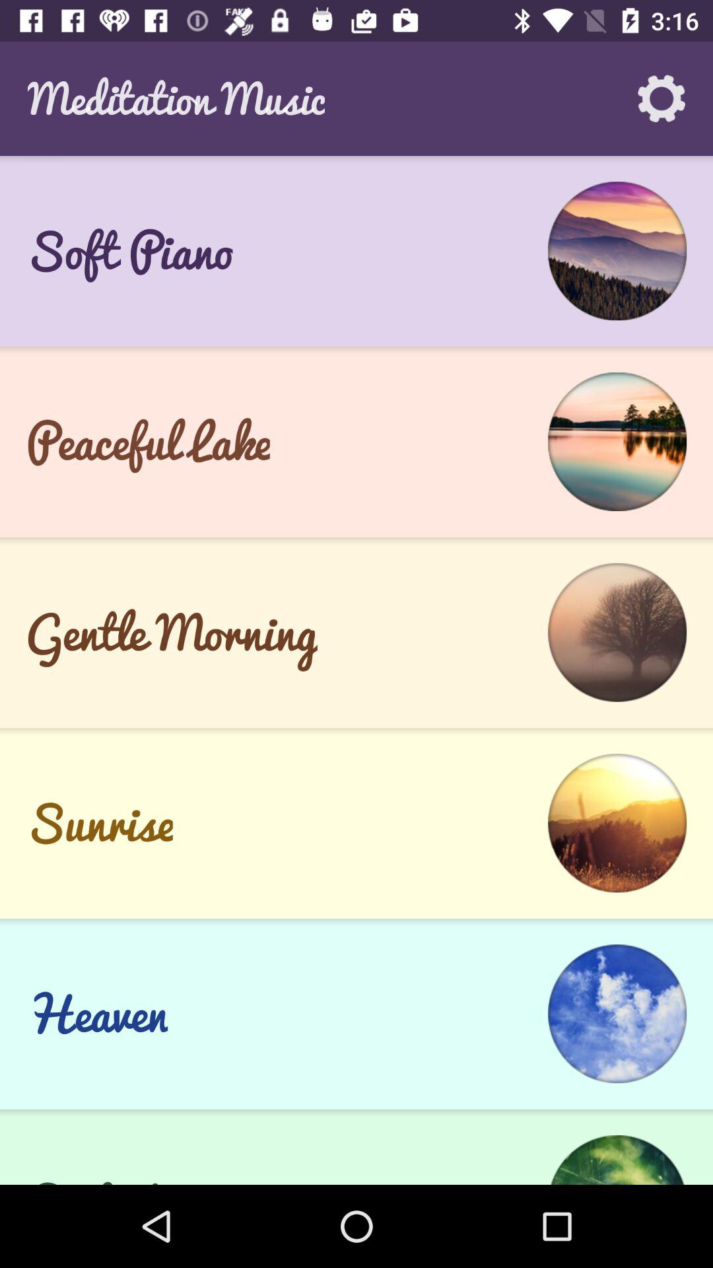 The width and height of the screenshot is (713, 1268). Describe the element at coordinates (99, 823) in the screenshot. I see `scroll to sunrise icon` at that location.